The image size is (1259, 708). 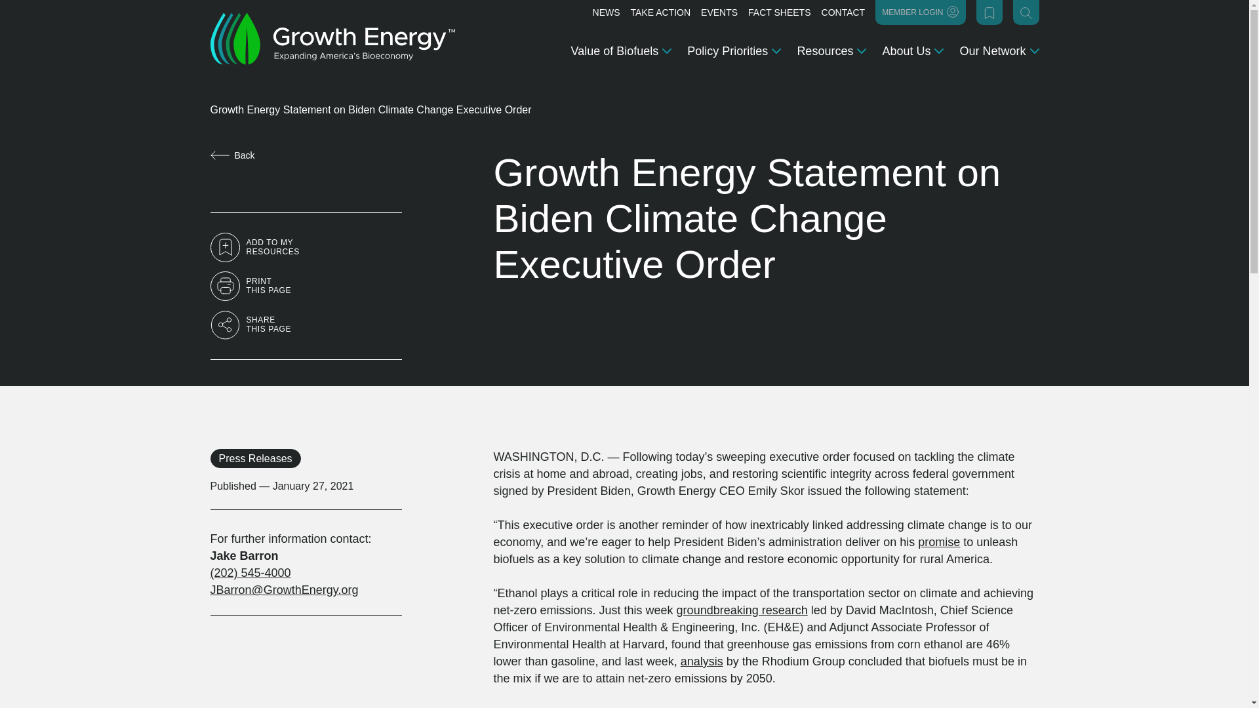 I want to click on Growth Energy, so click(x=332, y=39).